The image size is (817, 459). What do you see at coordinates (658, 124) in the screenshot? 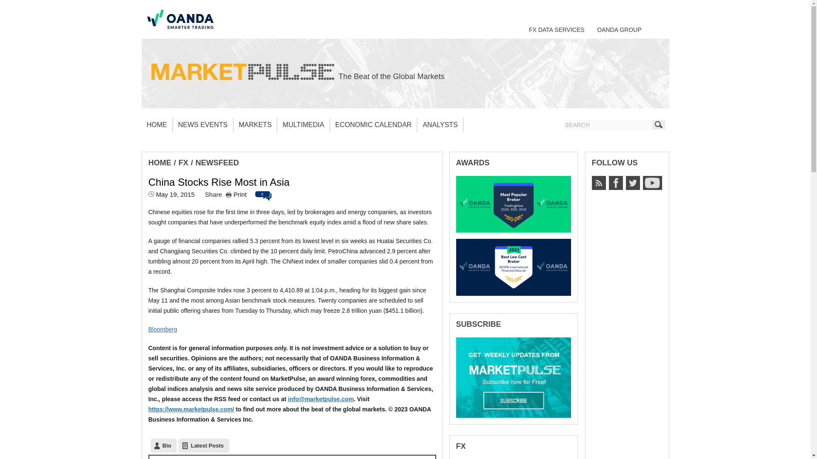
I see `Find` at bounding box center [658, 124].